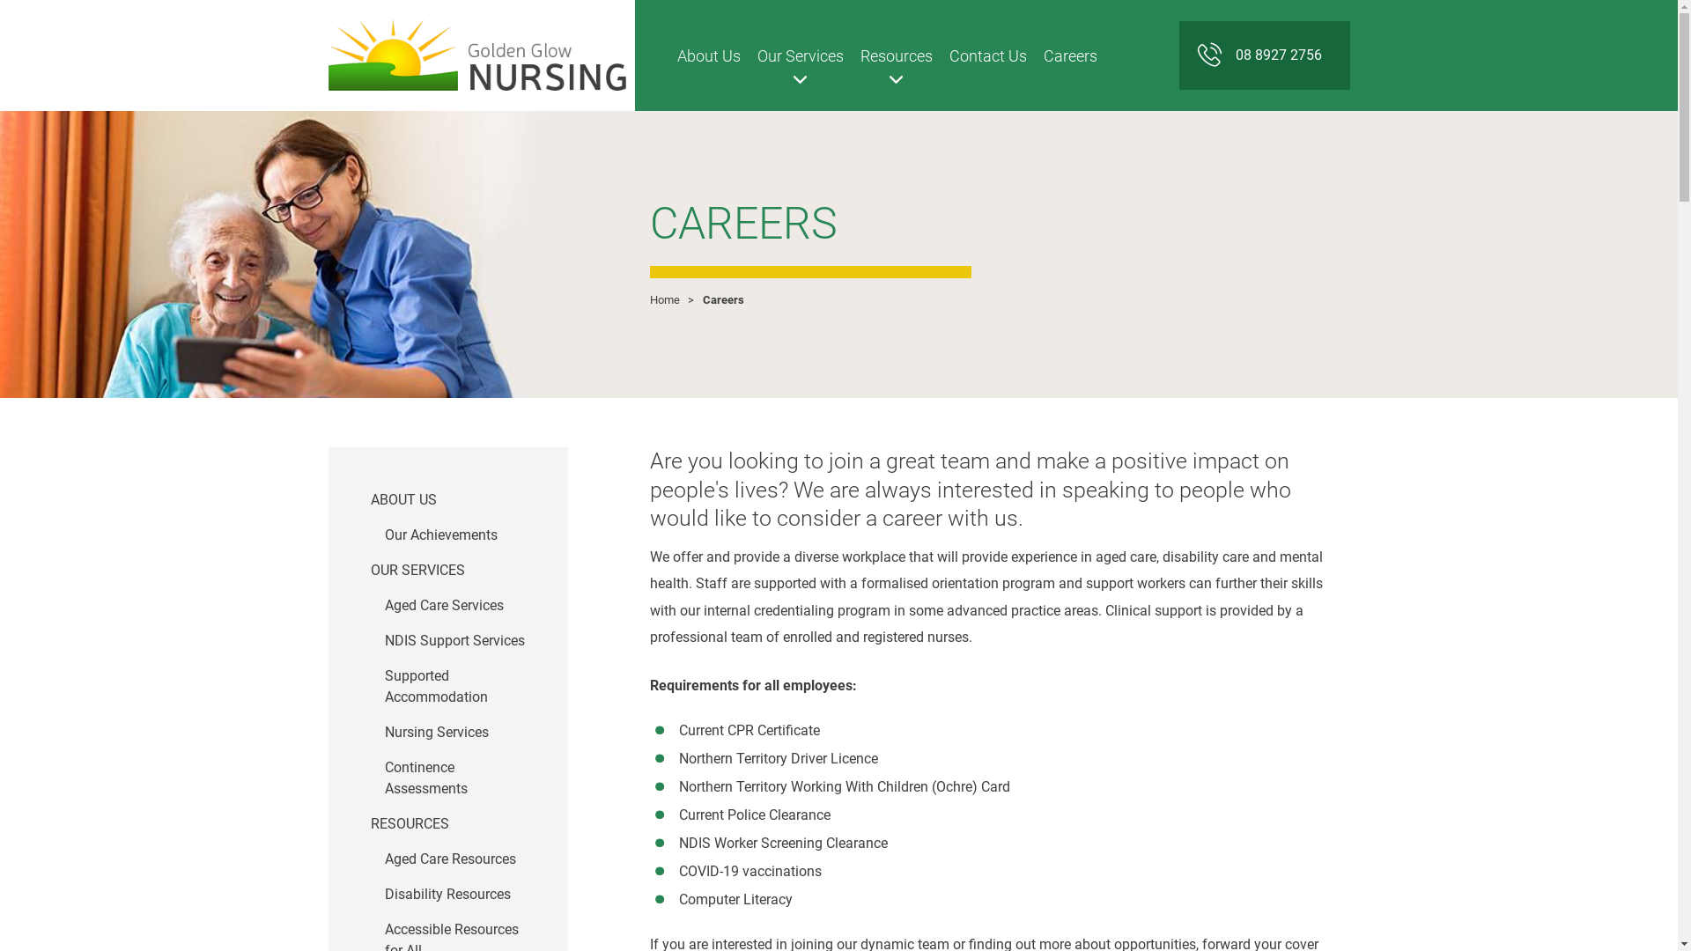 Image resolution: width=1691 pixels, height=951 pixels. Describe the element at coordinates (988, 55) in the screenshot. I see `Contact Us` at that location.